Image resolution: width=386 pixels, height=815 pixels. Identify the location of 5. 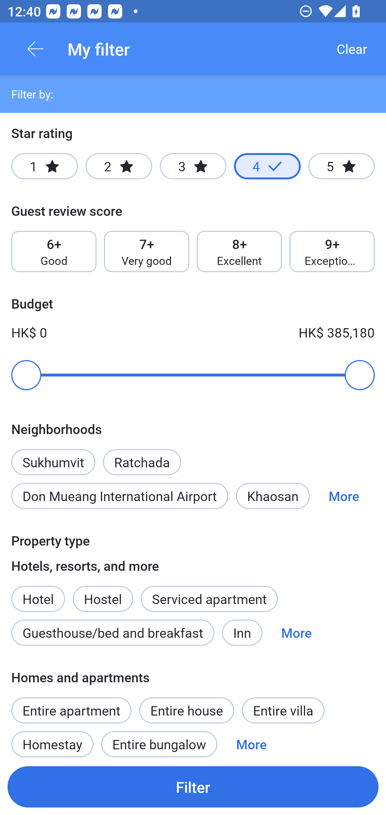
(342, 166).